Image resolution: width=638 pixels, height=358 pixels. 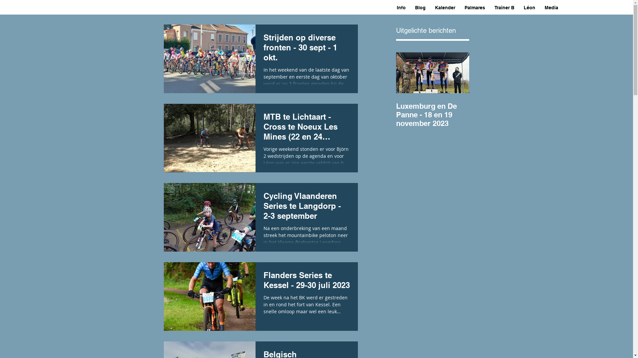 I want to click on Media, so click(x=551, y=8).